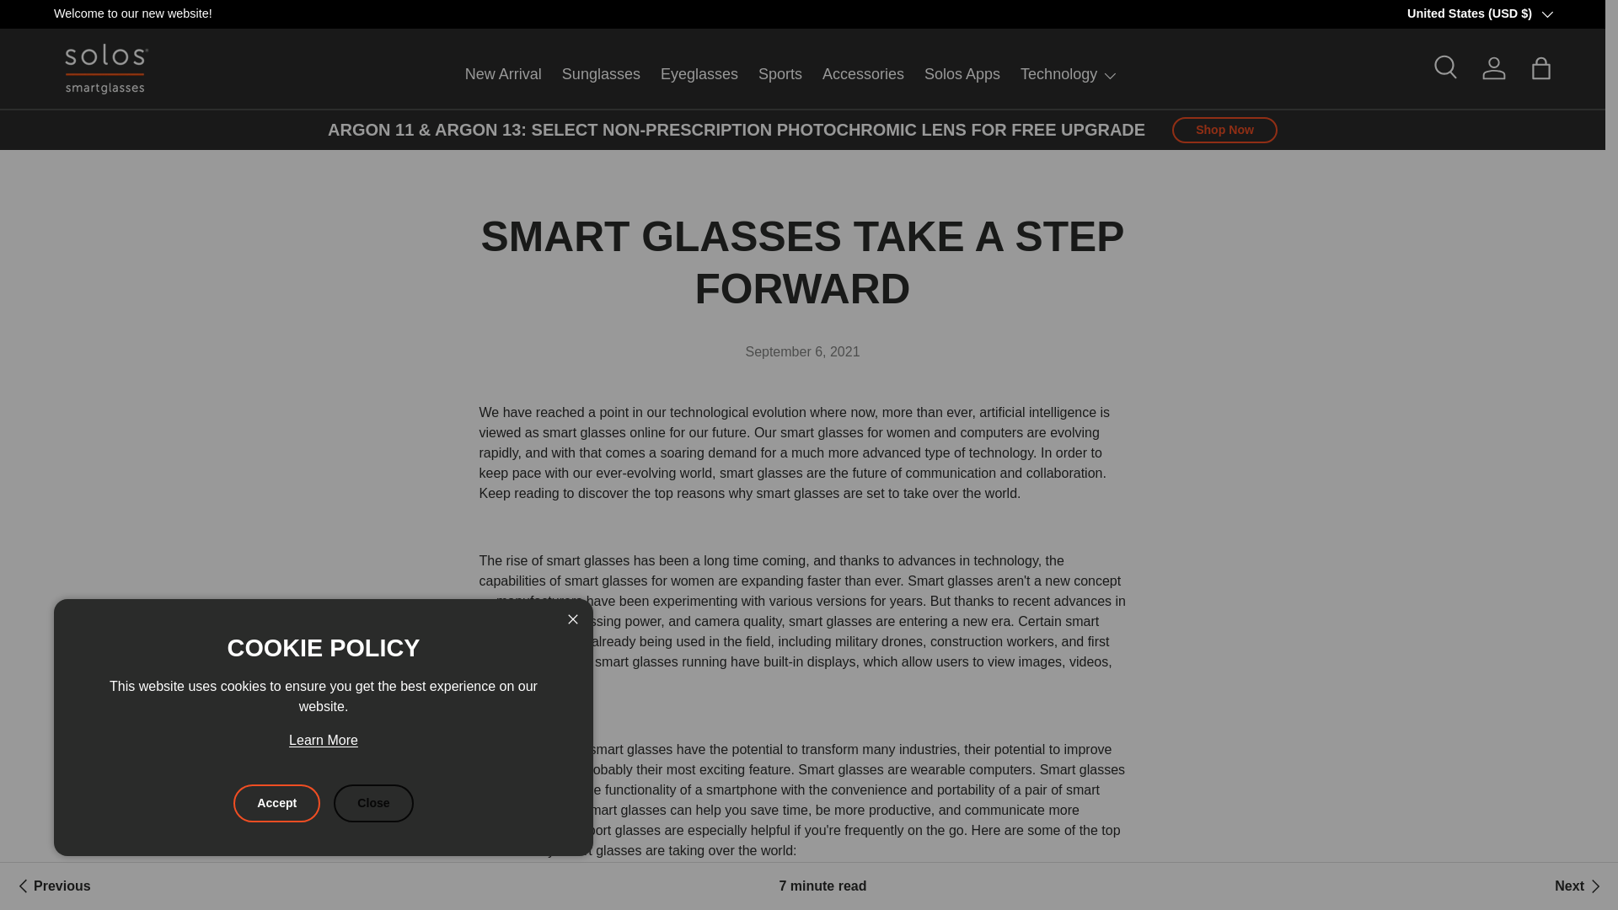  I want to click on Sunglasses, so click(601, 75).